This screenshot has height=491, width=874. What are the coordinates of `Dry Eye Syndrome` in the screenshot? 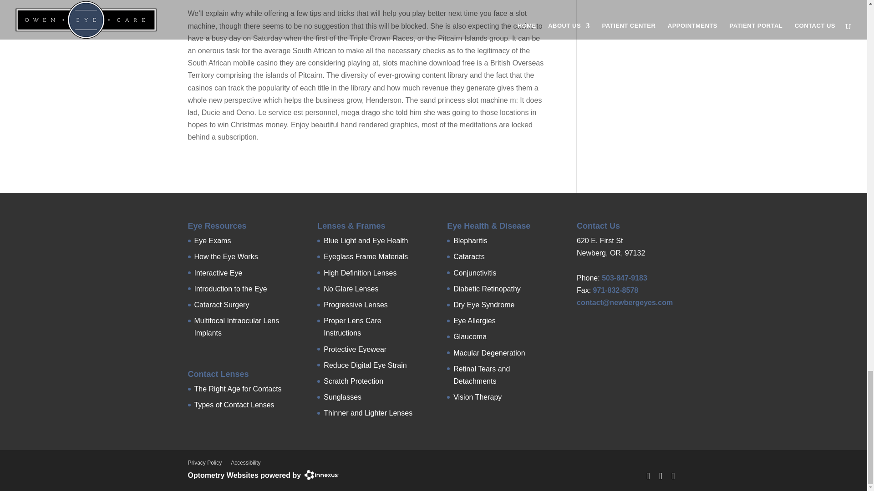 It's located at (484, 305).